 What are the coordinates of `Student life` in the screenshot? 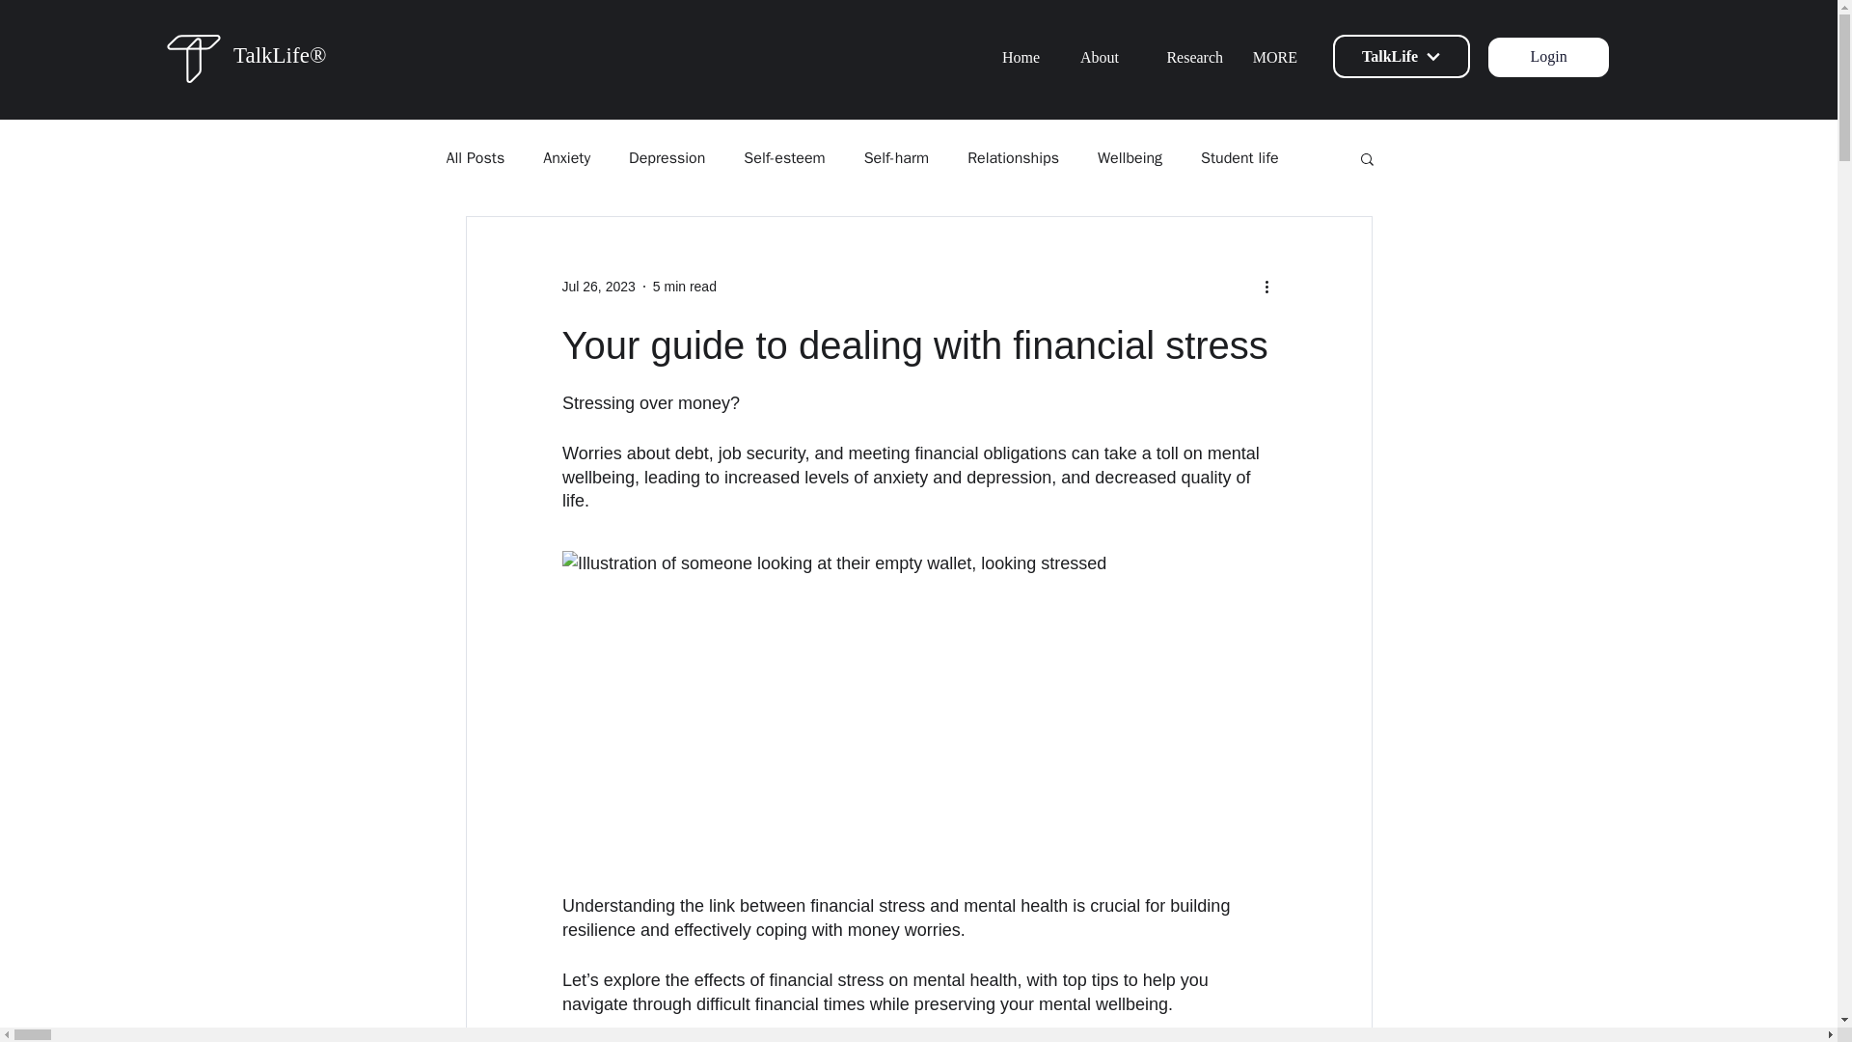 It's located at (1239, 158).